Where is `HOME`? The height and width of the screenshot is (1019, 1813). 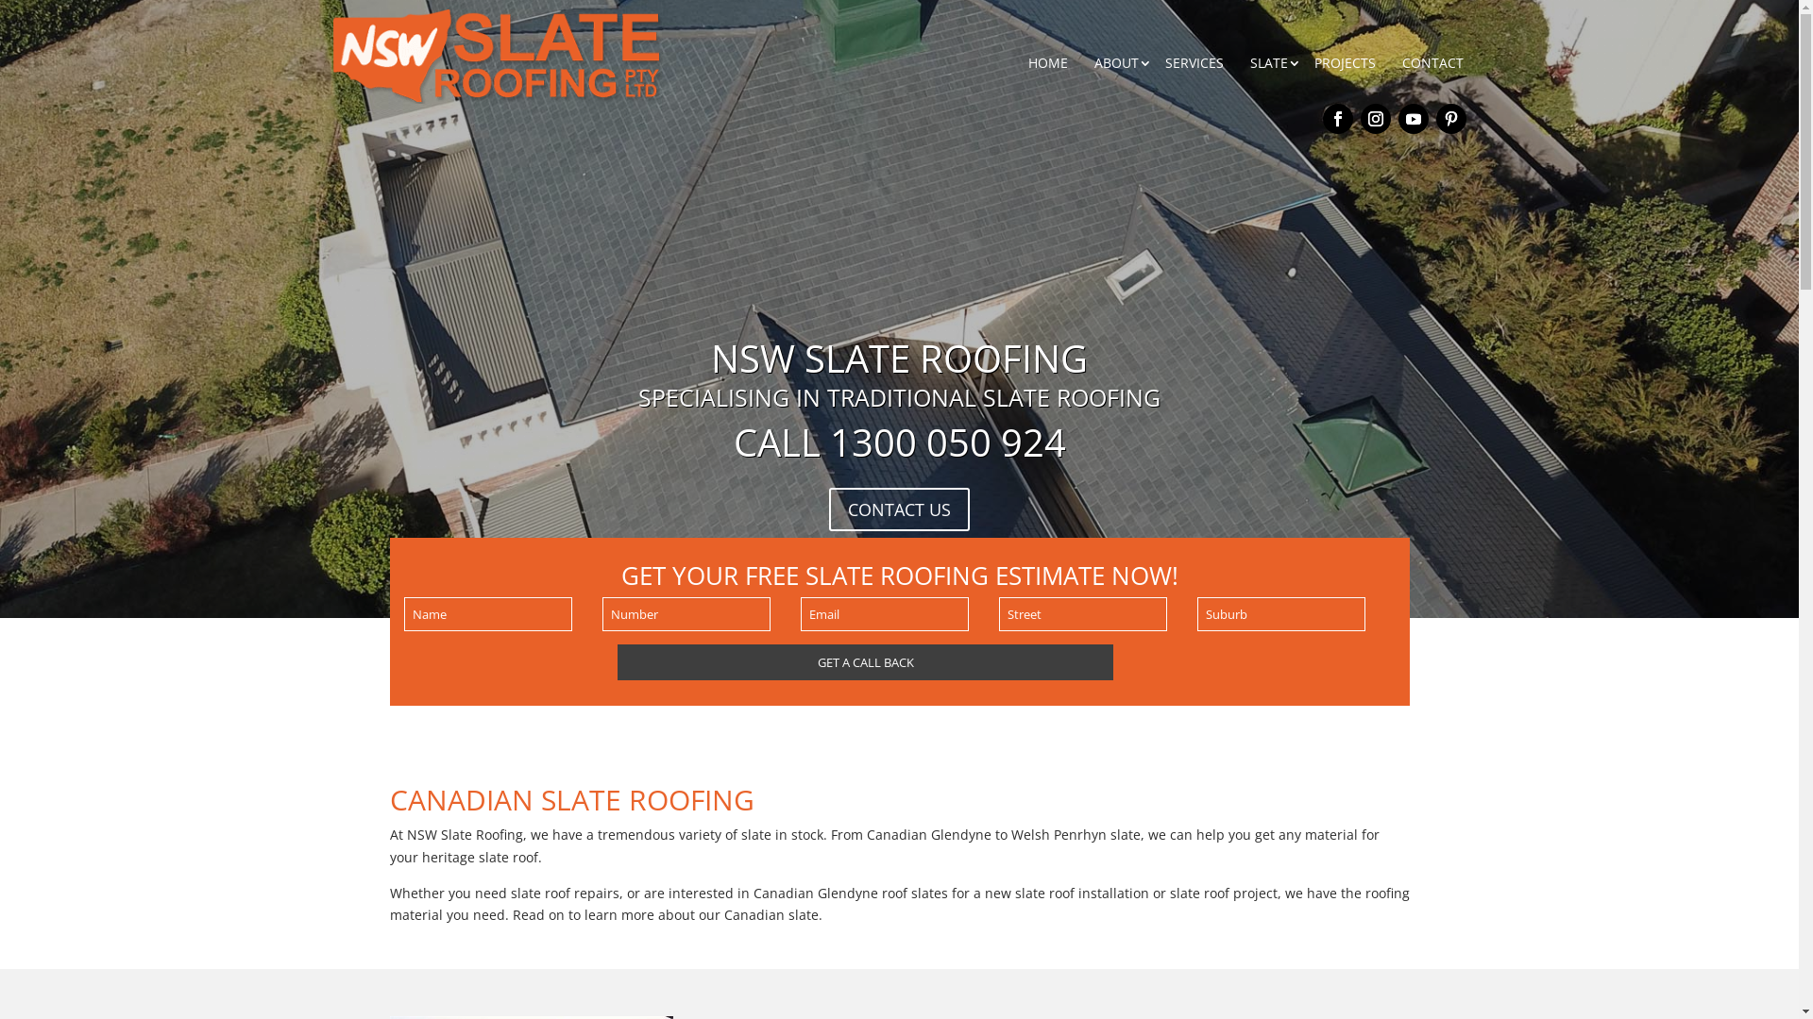 HOME is located at coordinates (1047, 47).